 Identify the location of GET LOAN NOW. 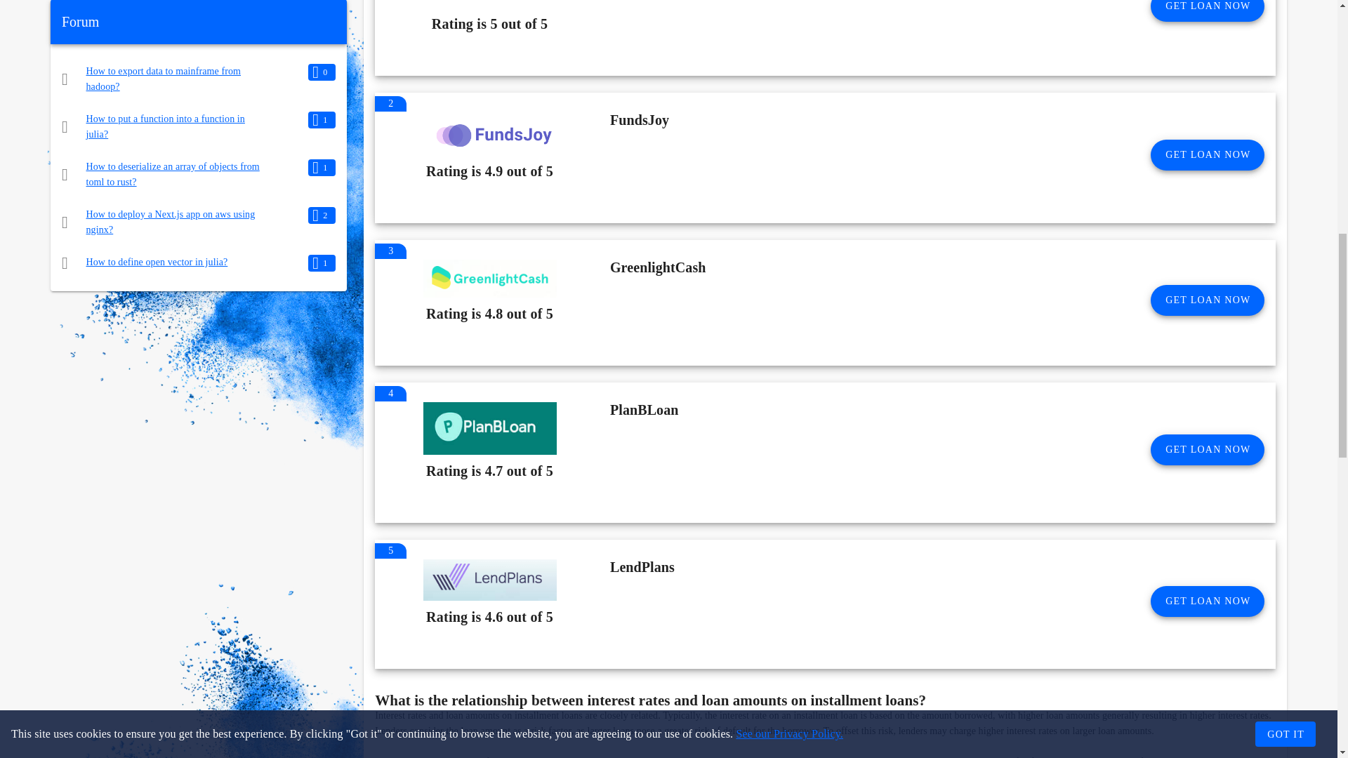
(1208, 601).